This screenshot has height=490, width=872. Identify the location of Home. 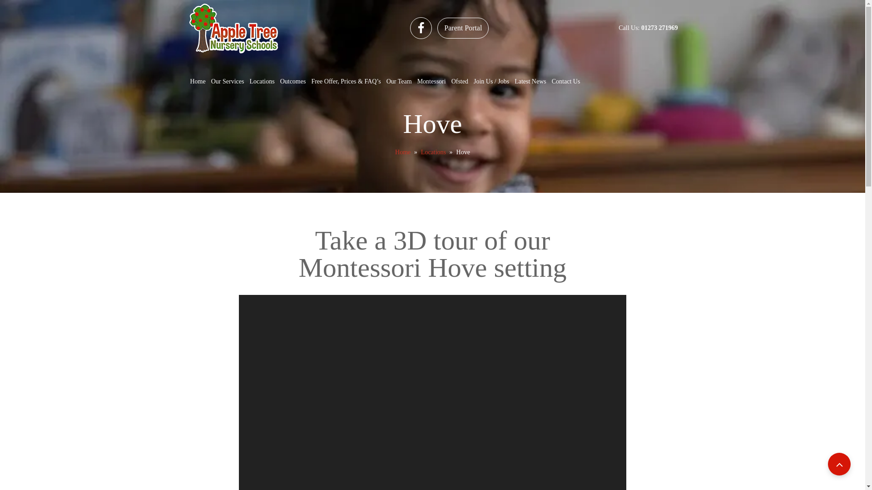
(402, 152).